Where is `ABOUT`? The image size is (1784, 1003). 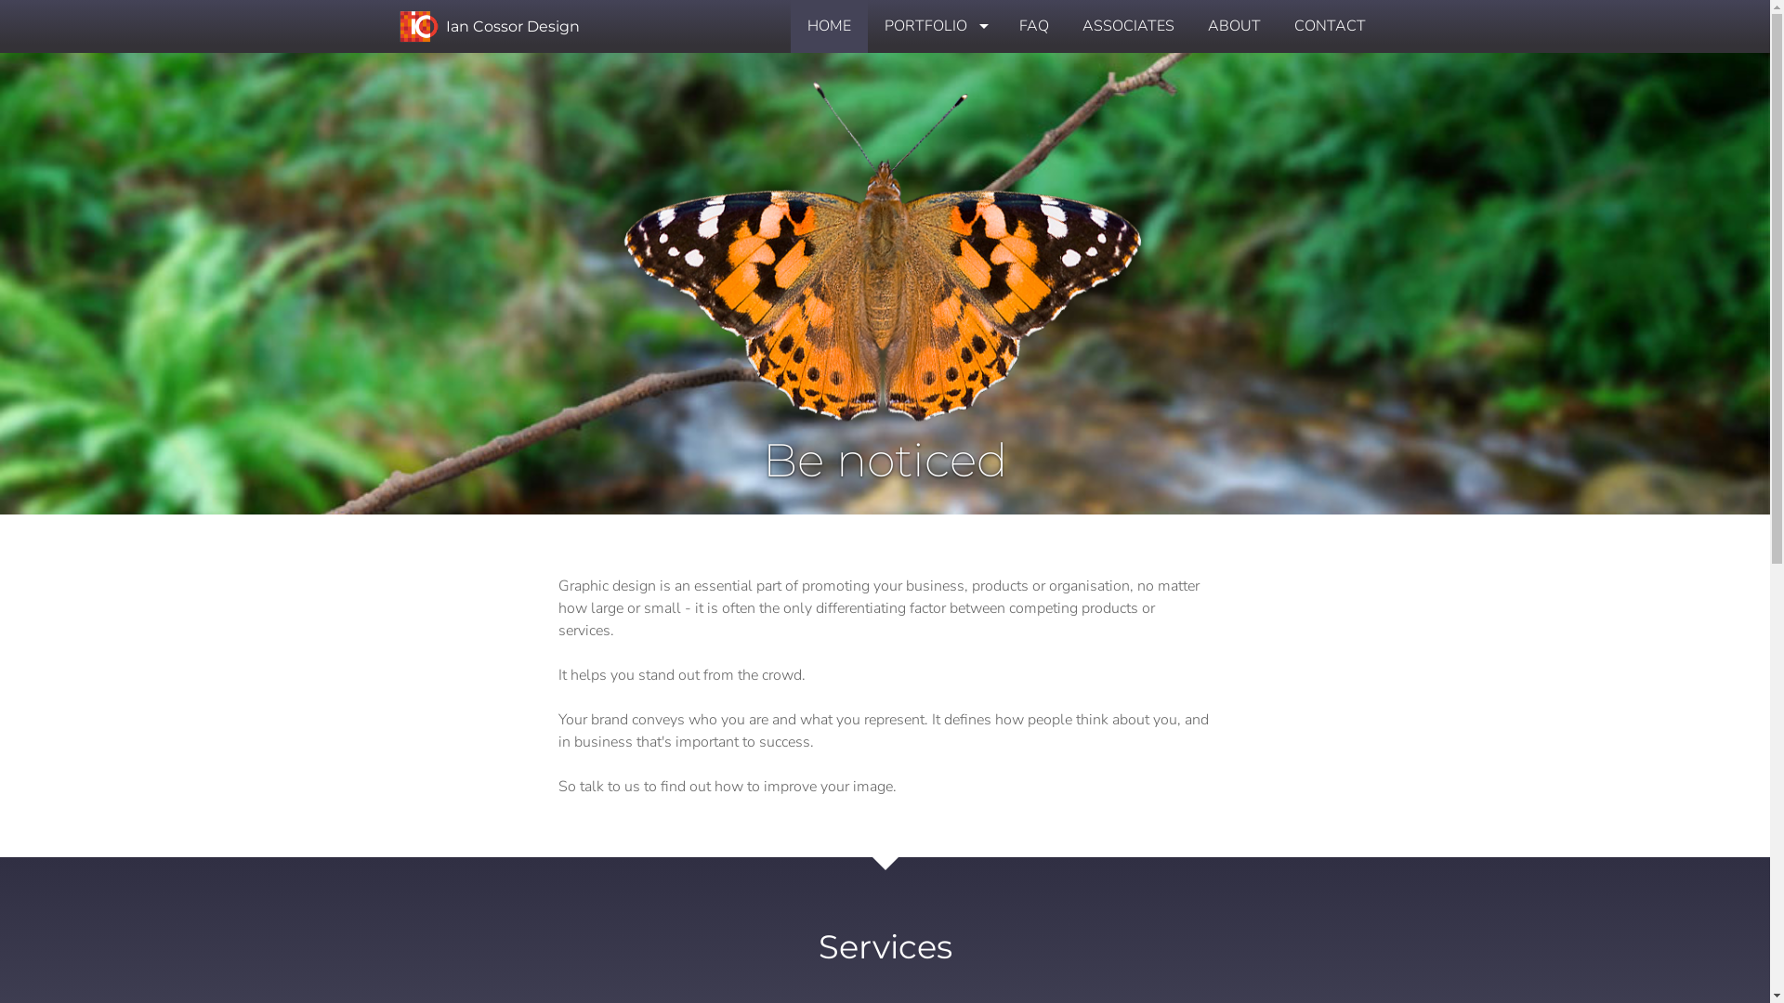
ABOUT is located at coordinates (1234, 26).